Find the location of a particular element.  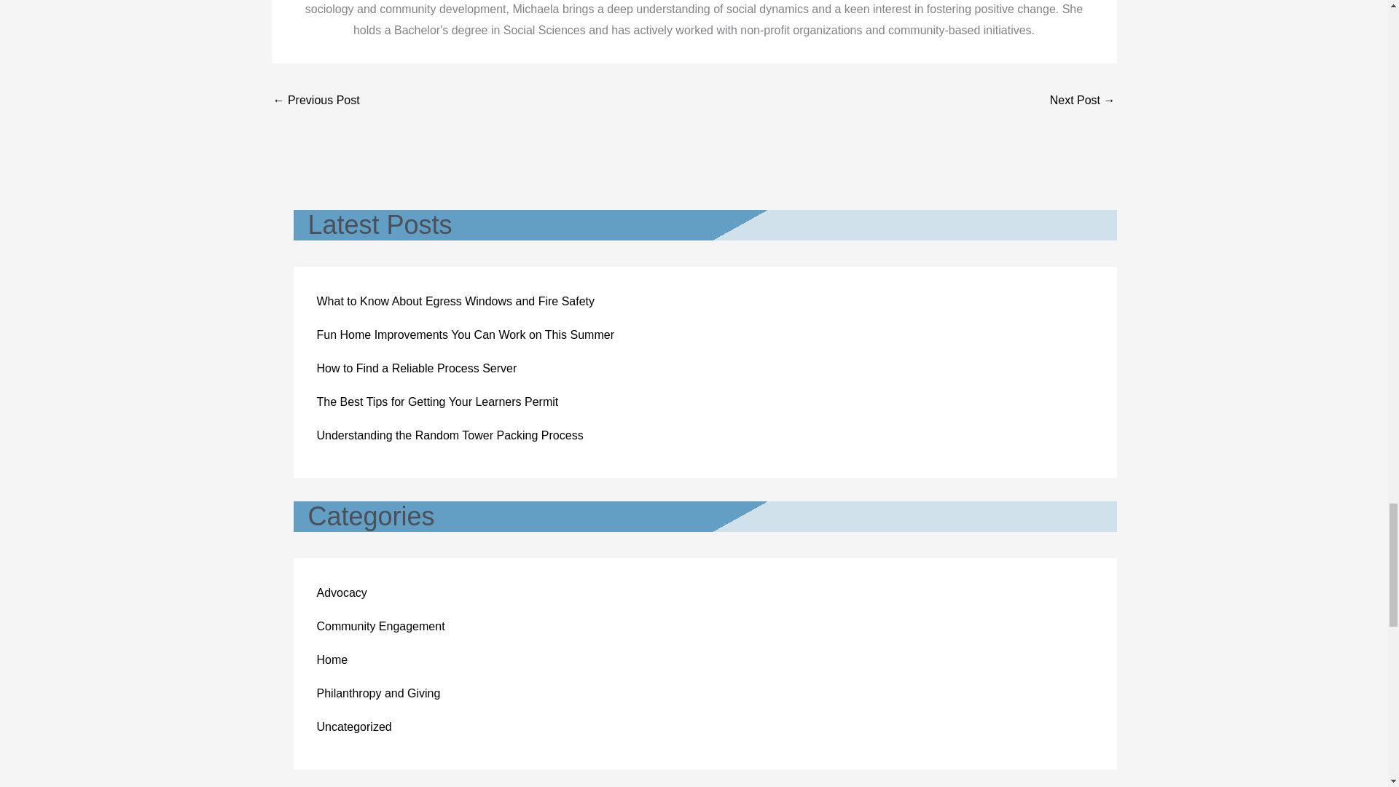

Understanding the Random Tower Packing Process is located at coordinates (449, 434).